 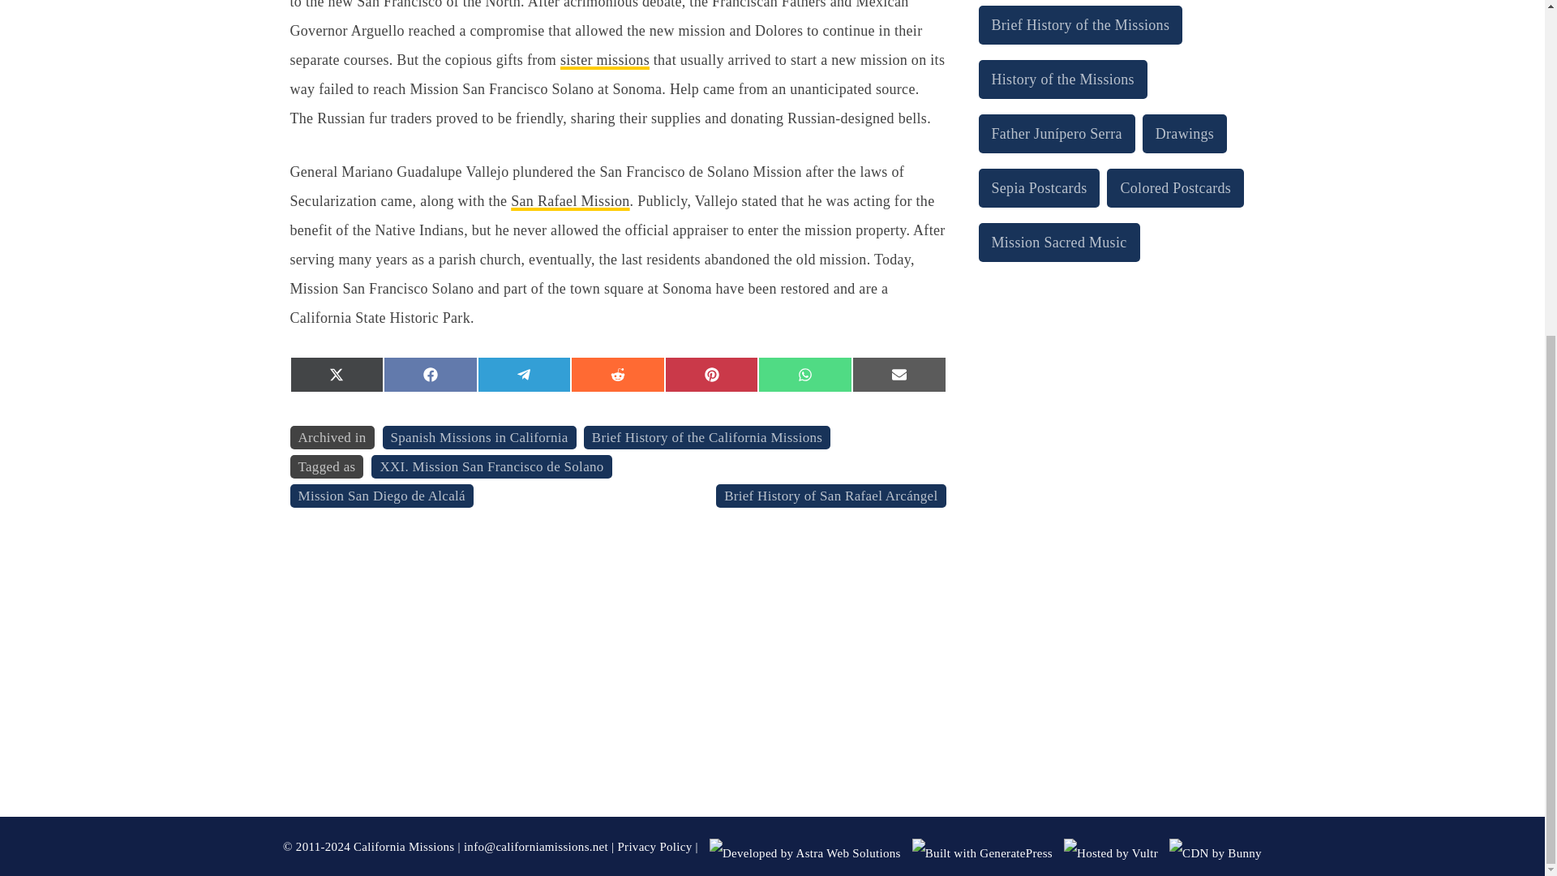 I want to click on Hosted by Vultr, so click(x=1111, y=853).